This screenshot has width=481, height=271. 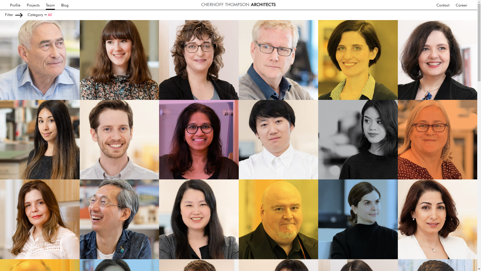 What do you see at coordinates (65, 5) in the screenshot?
I see `Blog` at bounding box center [65, 5].